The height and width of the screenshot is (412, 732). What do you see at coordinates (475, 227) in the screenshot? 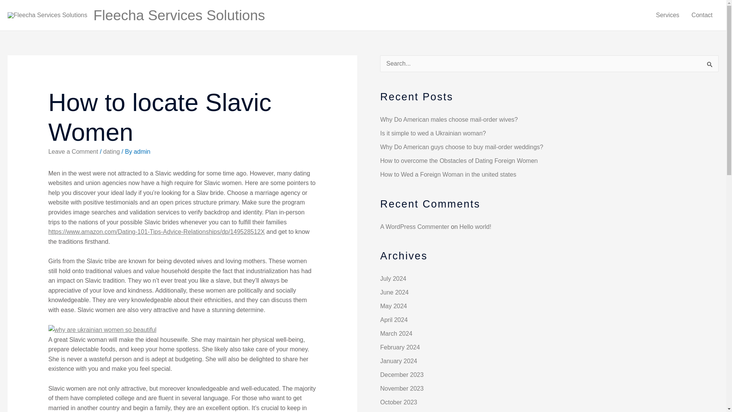
I see `Hello world!` at bounding box center [475, 227].